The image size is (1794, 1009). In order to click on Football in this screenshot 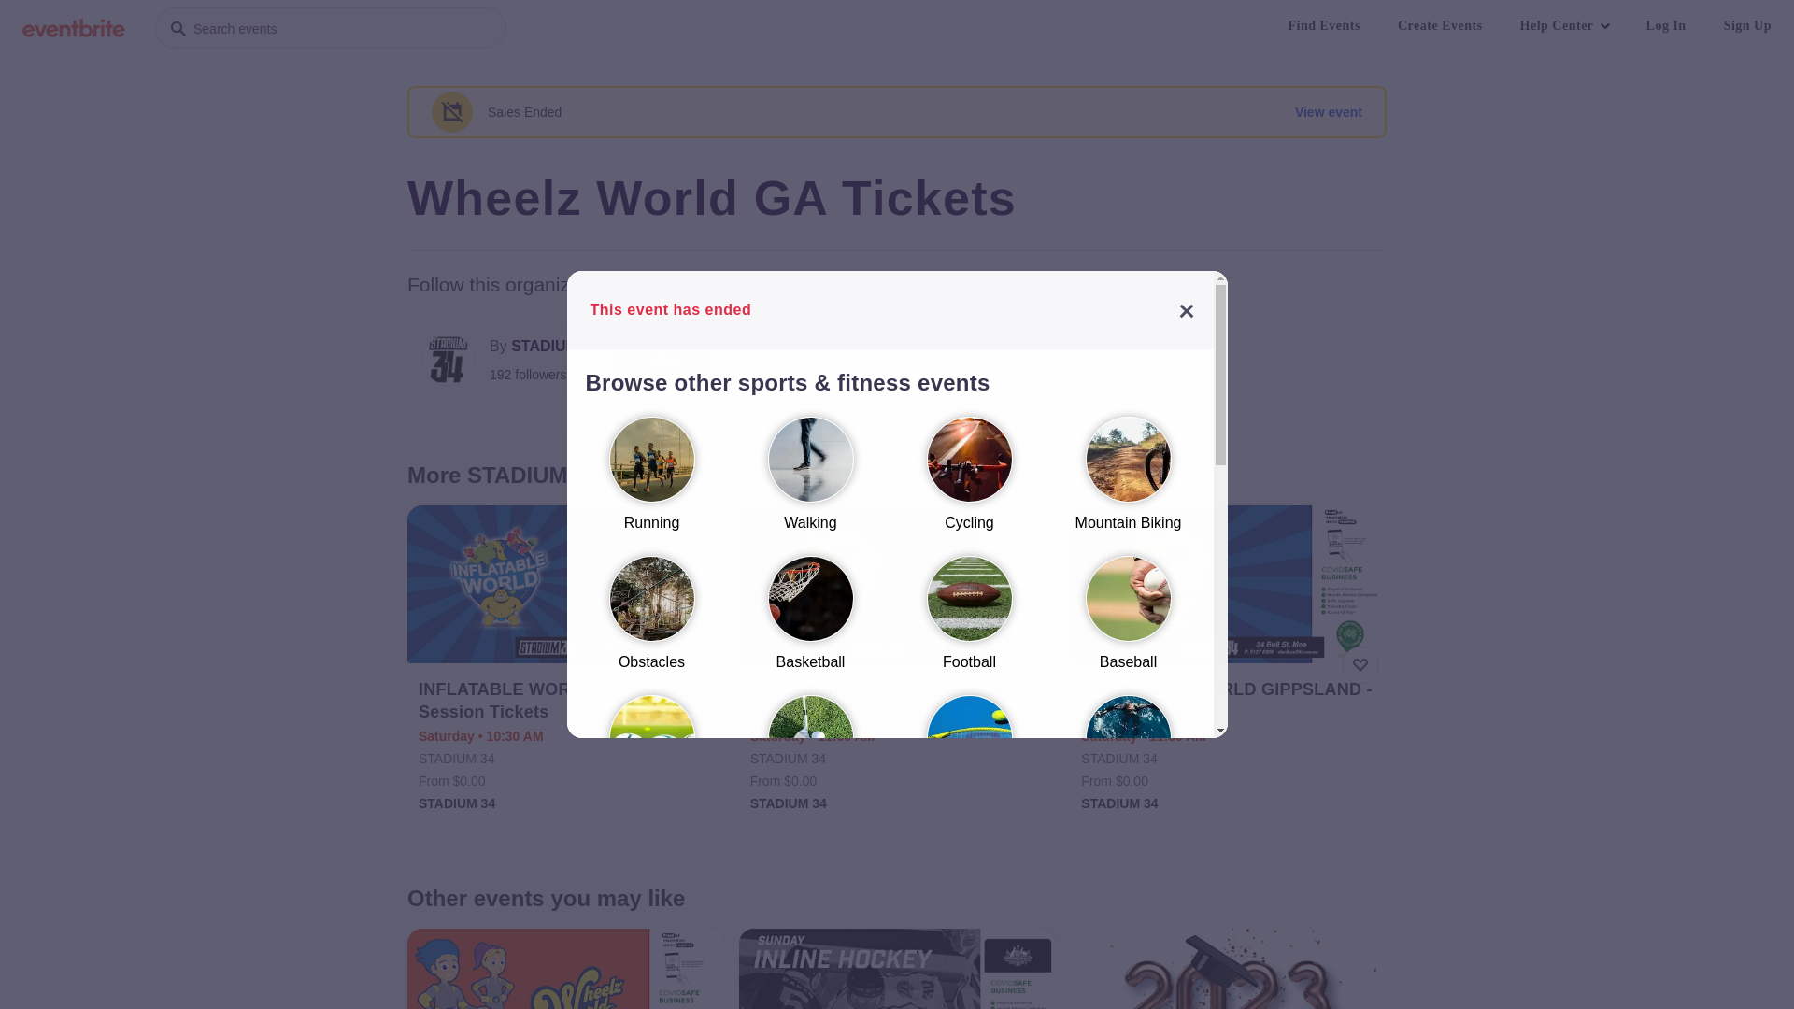, I will do `click(969, 622)`.